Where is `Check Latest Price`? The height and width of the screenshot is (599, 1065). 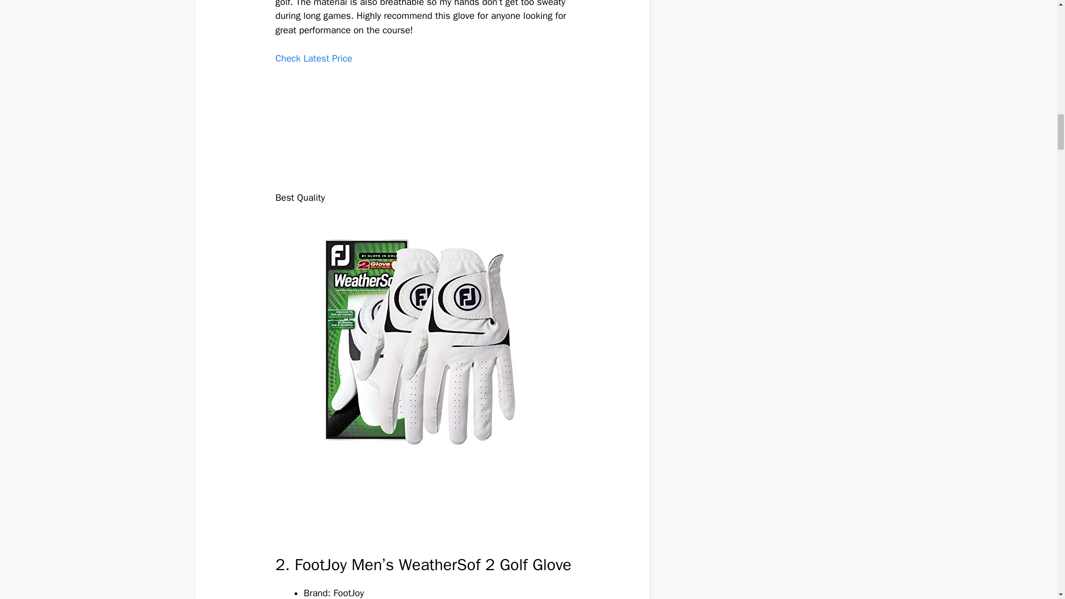
Check Latest Price is located at coordinates (313, 58).